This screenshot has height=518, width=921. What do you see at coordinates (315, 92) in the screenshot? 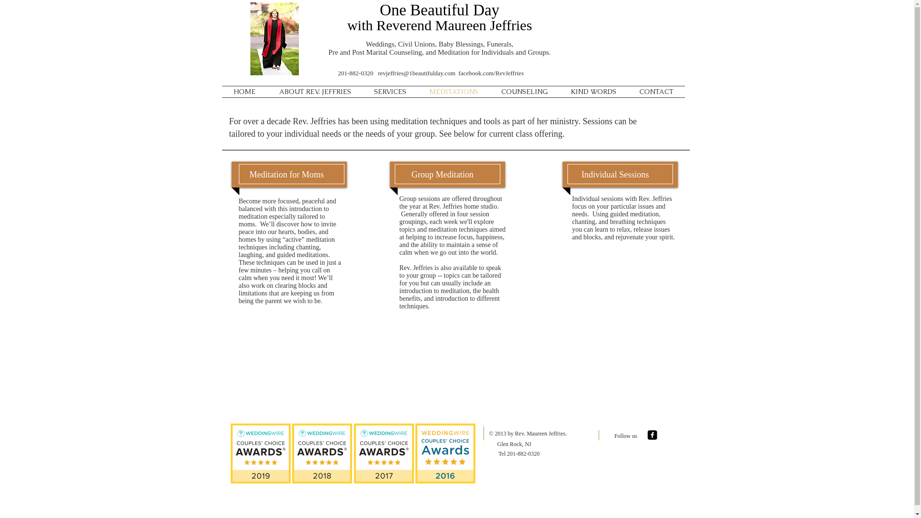
I see `ABOUT REV. JEFFRIES` at bounding box center [315, 92].